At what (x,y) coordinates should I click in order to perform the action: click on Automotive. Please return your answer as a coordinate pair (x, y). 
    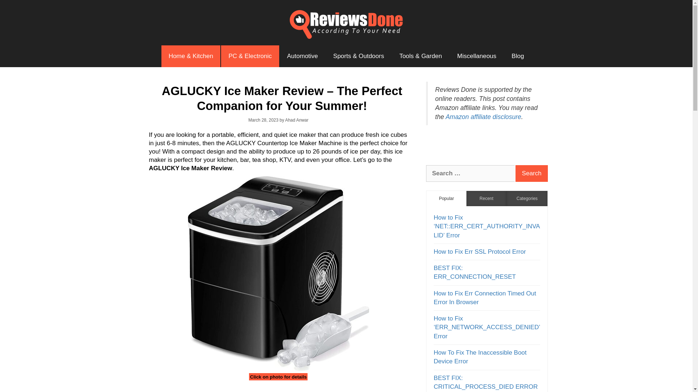
    Looking at the image, I should click on (302, 56).